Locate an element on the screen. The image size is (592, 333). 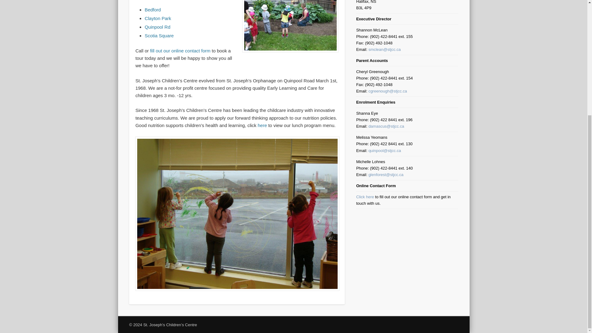
Quinpool Rd is located at coordinates (157, 27).